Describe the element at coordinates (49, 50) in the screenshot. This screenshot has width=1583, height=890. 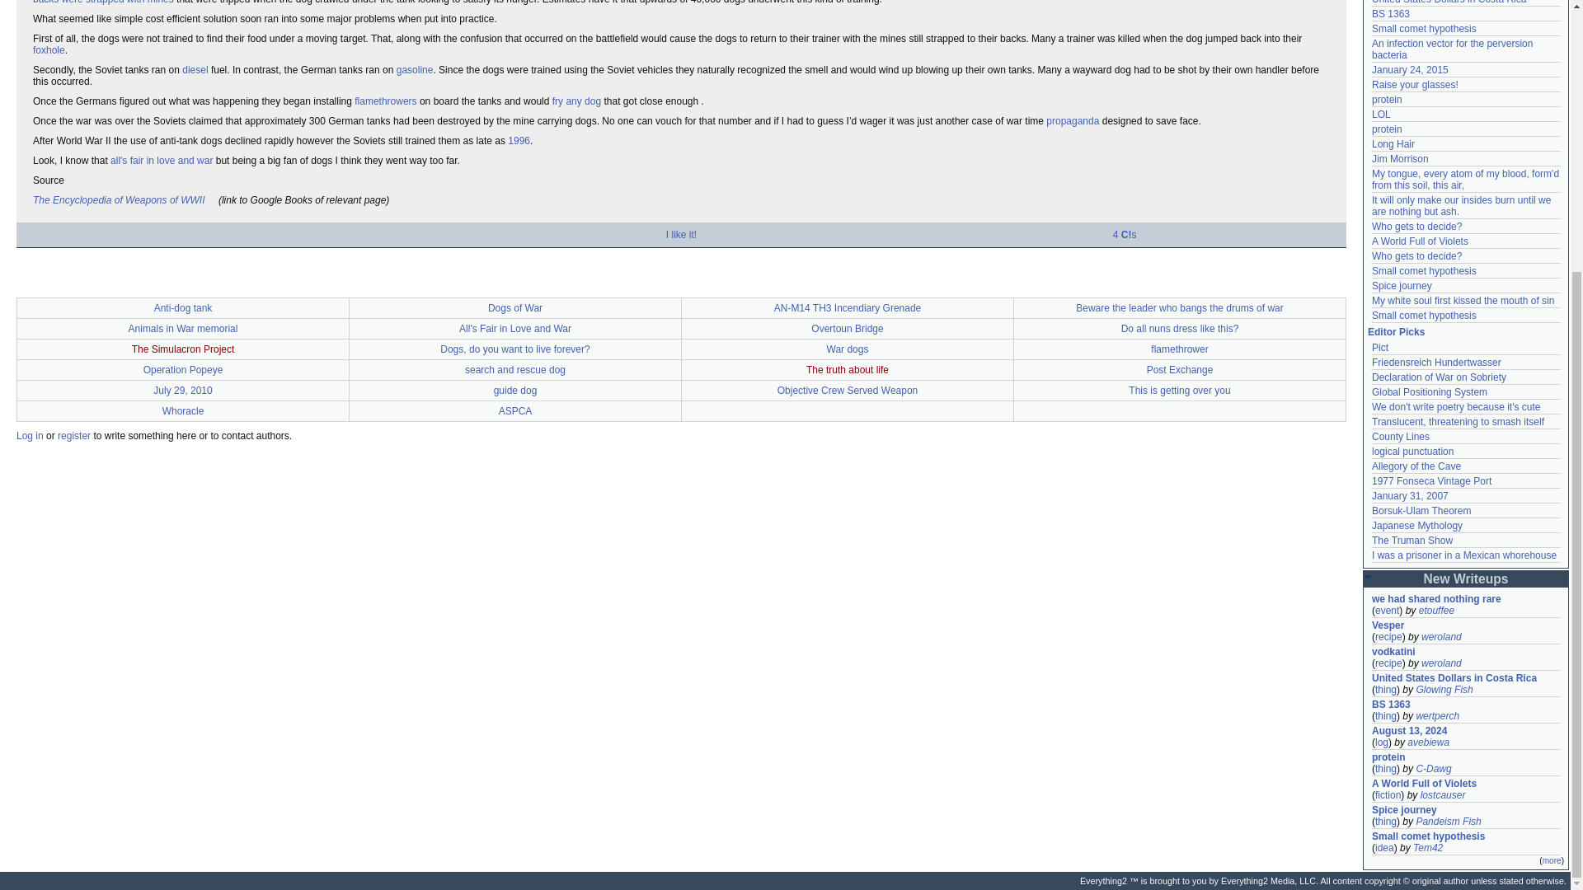
I see `foxhole` at that location.